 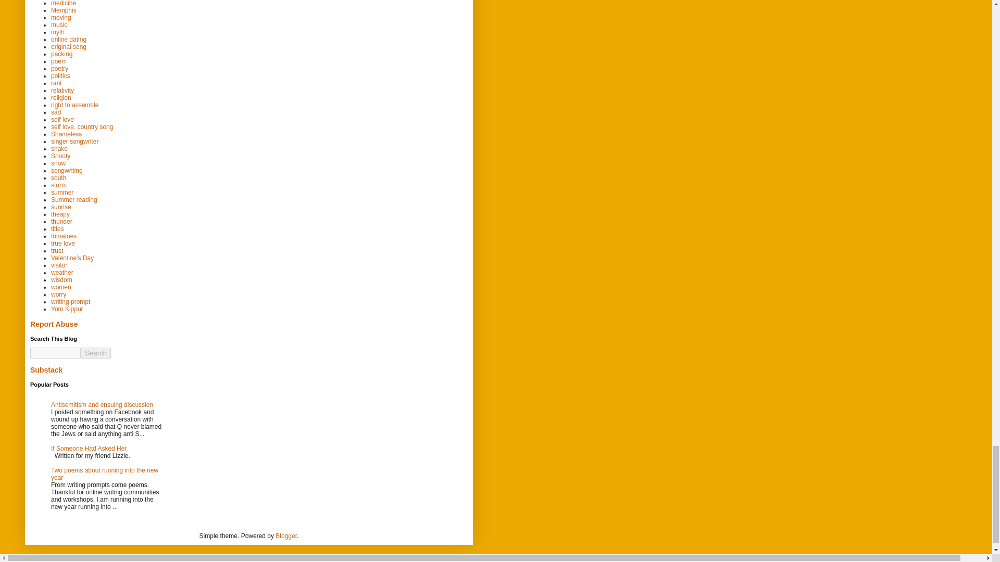 What do you see at coordinates (96, 353) in the screenshot?
I see `Search` at bounding box center [96, 353].